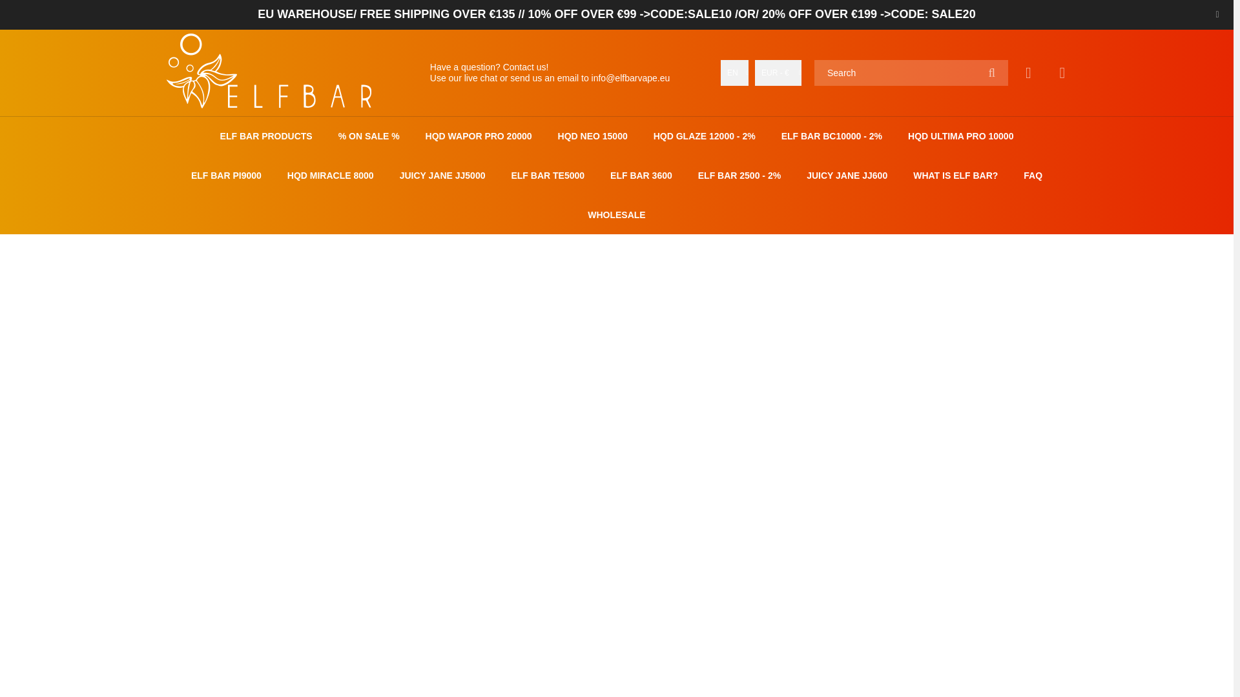  Describe the element at coordinates (331, 175) in the screenshot. I see `HQD MIRACLE 8000` at that location.